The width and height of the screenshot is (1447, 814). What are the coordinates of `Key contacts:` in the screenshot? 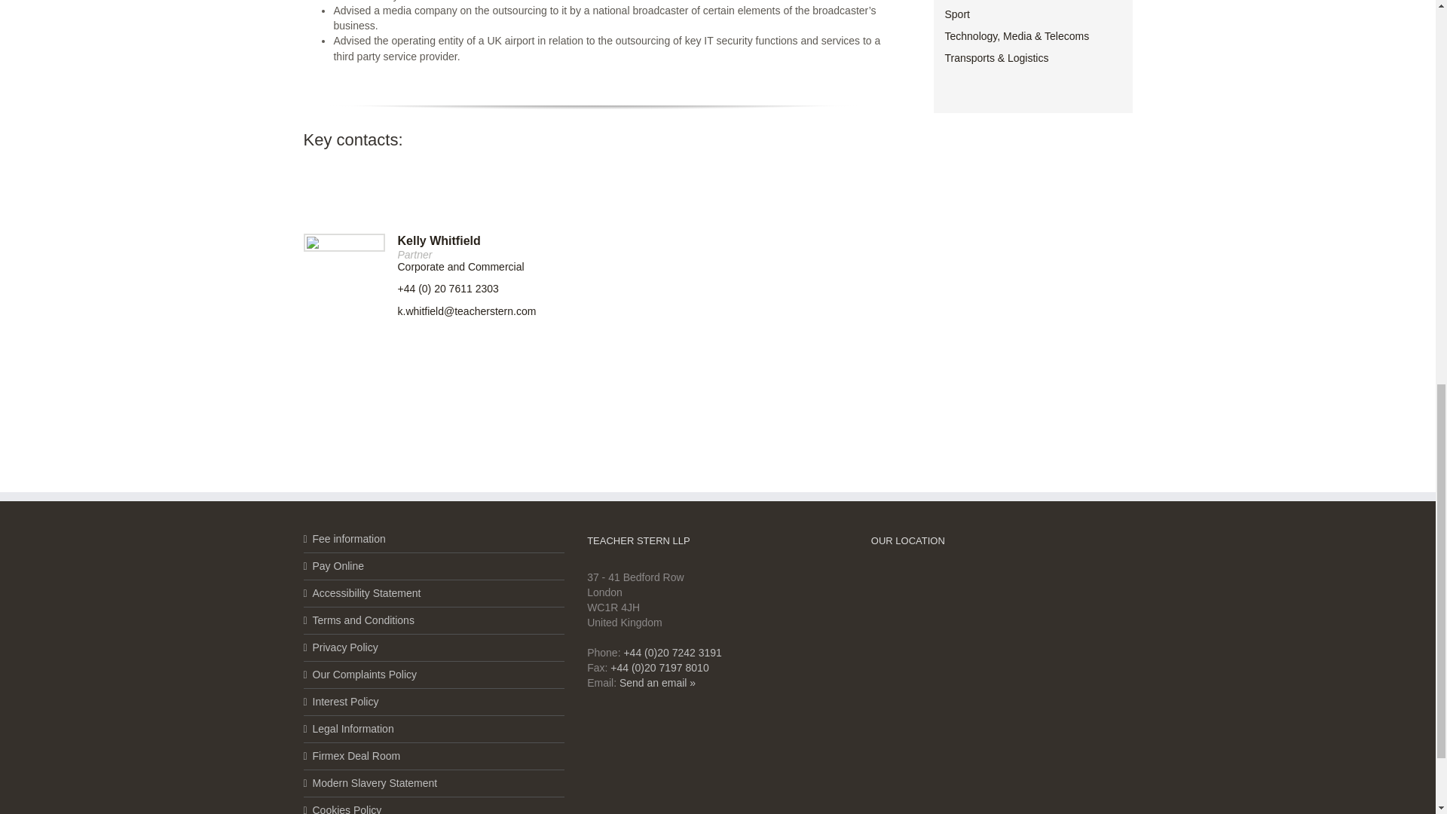 It's located at (592, 136).